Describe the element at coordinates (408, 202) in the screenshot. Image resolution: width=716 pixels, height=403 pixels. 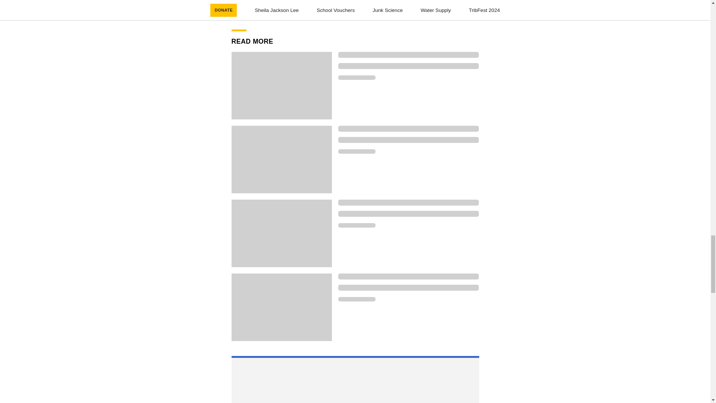
I see `Loading indicator` at that location.